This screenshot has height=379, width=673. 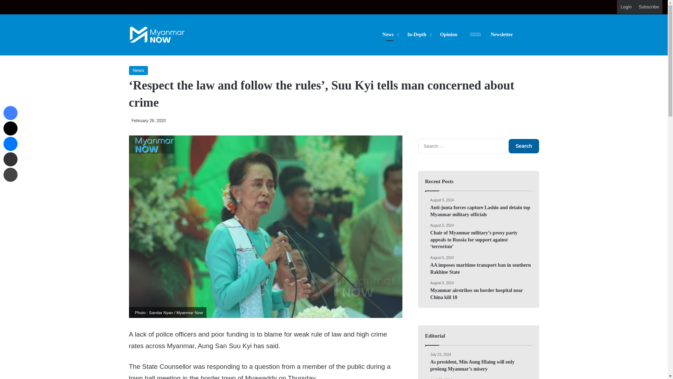 I want to click on Messenger, so click(x=10, y=144).